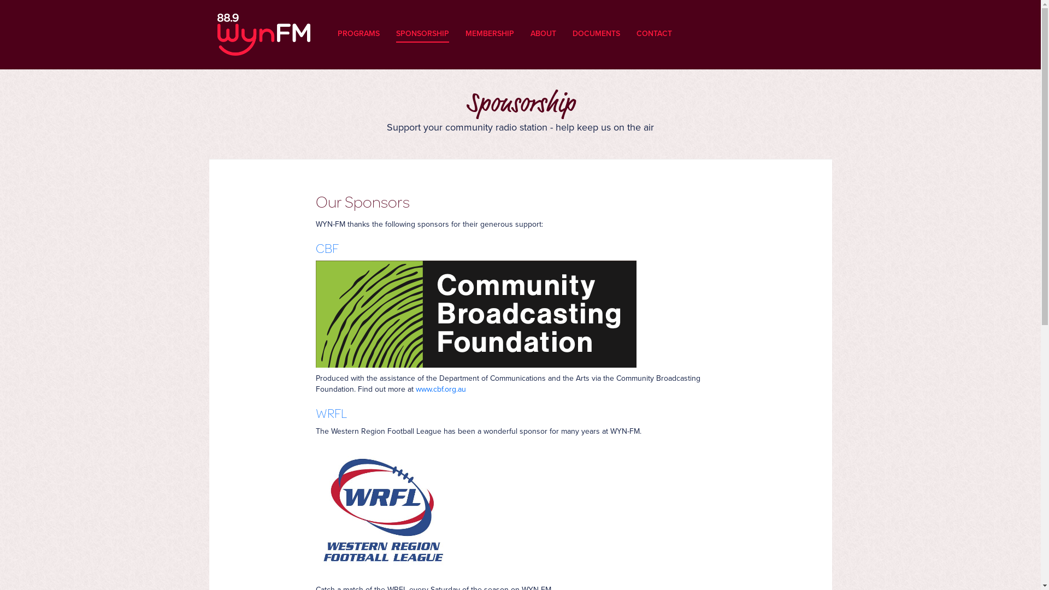 The image size is (1049, 590). Describe the element at coordinates (332, 413) in the screenshot. I see `WRFL` at that location.